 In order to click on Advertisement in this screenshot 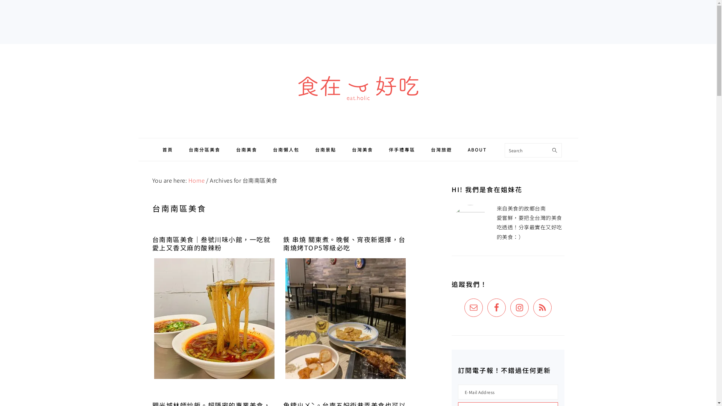, I will do `click(358, 21)`.